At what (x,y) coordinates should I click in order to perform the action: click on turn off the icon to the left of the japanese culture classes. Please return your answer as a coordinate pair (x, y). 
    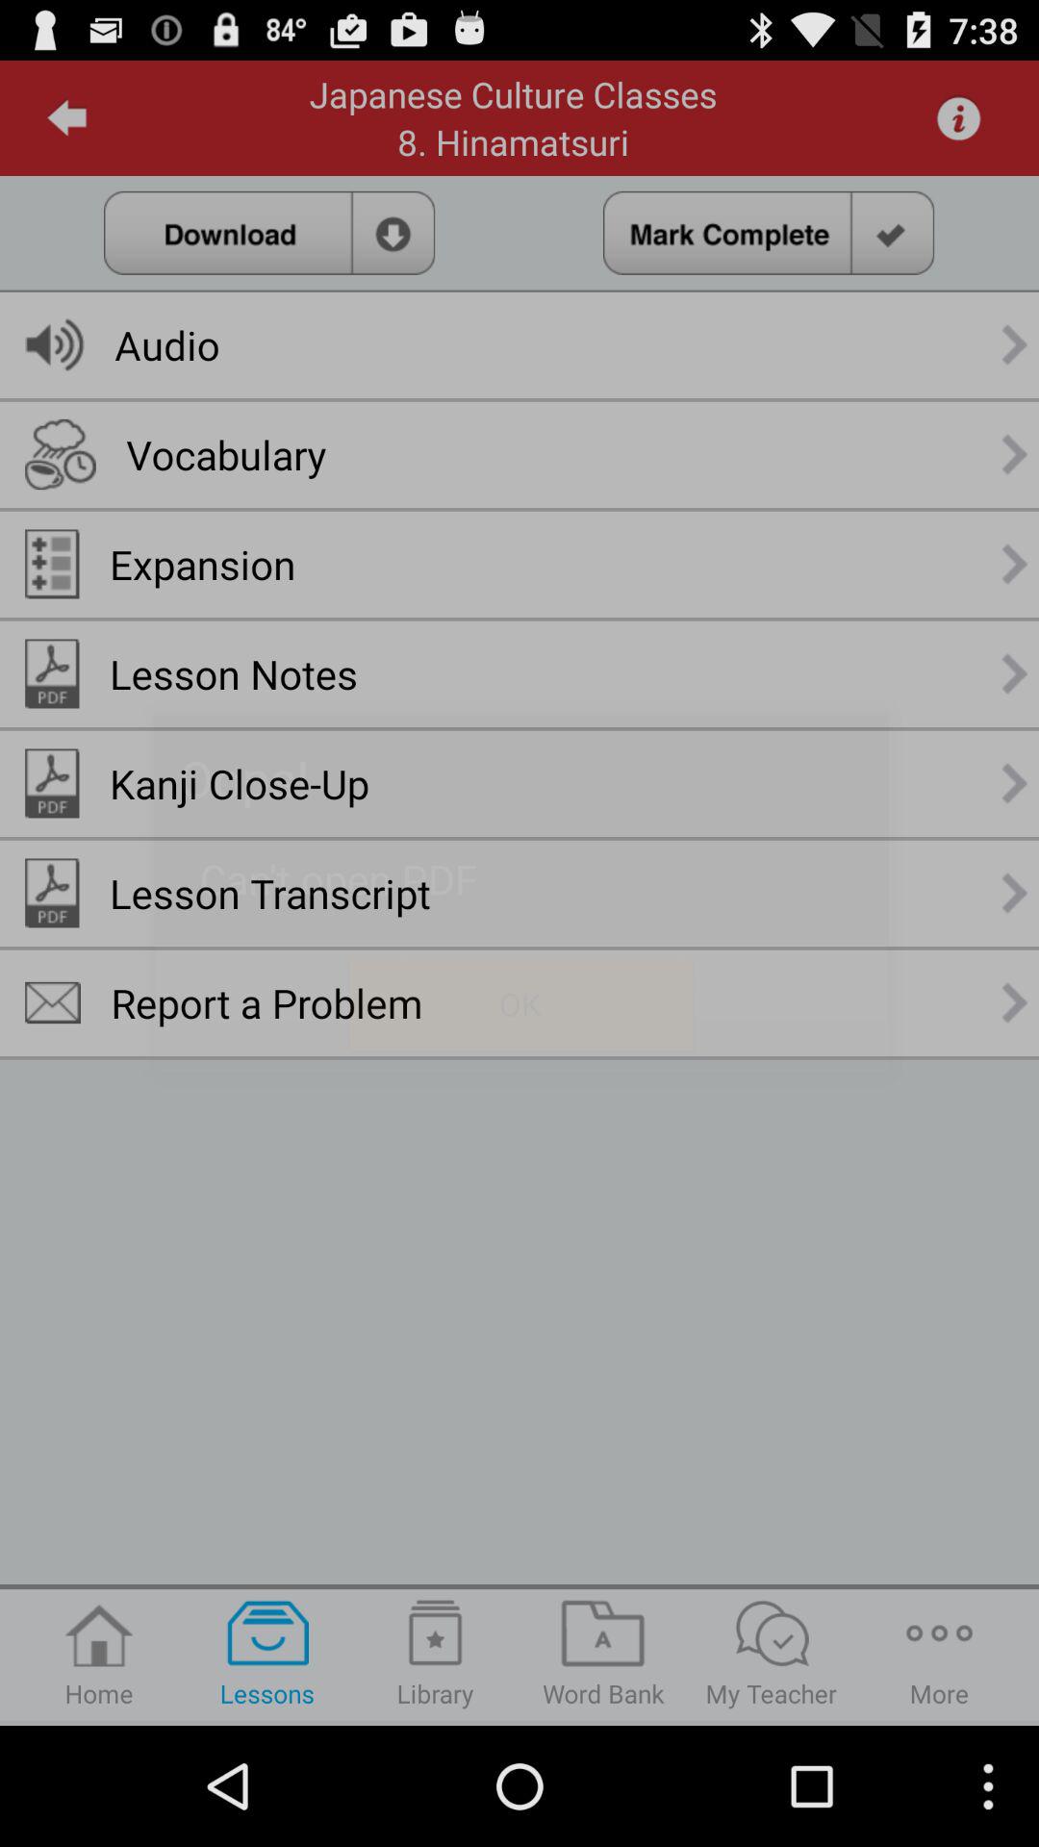
    Looking at the image, I should click on (67, 118).